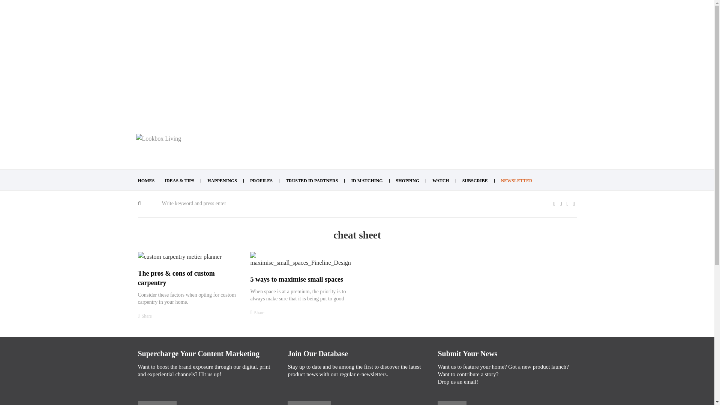 Image resolution: width=720 pixels, height=405 pixels. What do you see at coordinates (440, 181) in the screenshot?
I see `WATCH` at bounding box center [440, 181].